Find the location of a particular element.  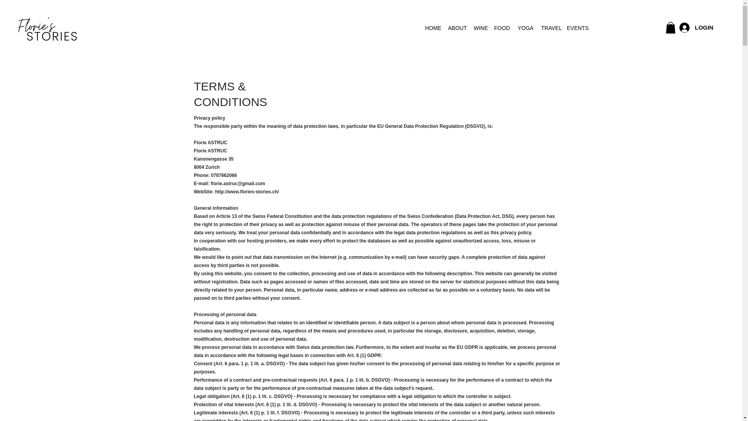

WINE is located at coordinates (480, 28).